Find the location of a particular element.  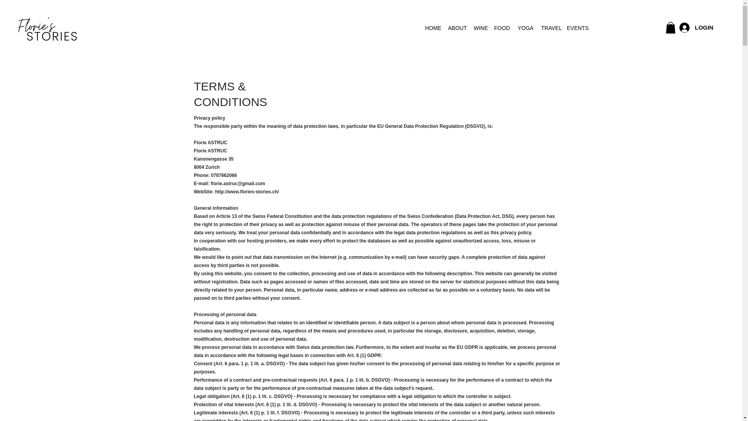

WINE is located at coordinates (480, 28).